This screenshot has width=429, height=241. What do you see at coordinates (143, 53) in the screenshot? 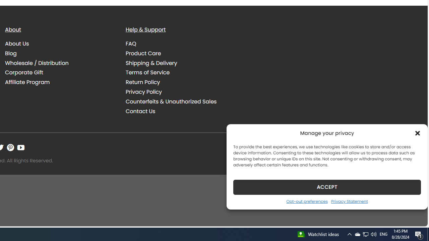
I see `Product Care` at bounding box center [143, 53].